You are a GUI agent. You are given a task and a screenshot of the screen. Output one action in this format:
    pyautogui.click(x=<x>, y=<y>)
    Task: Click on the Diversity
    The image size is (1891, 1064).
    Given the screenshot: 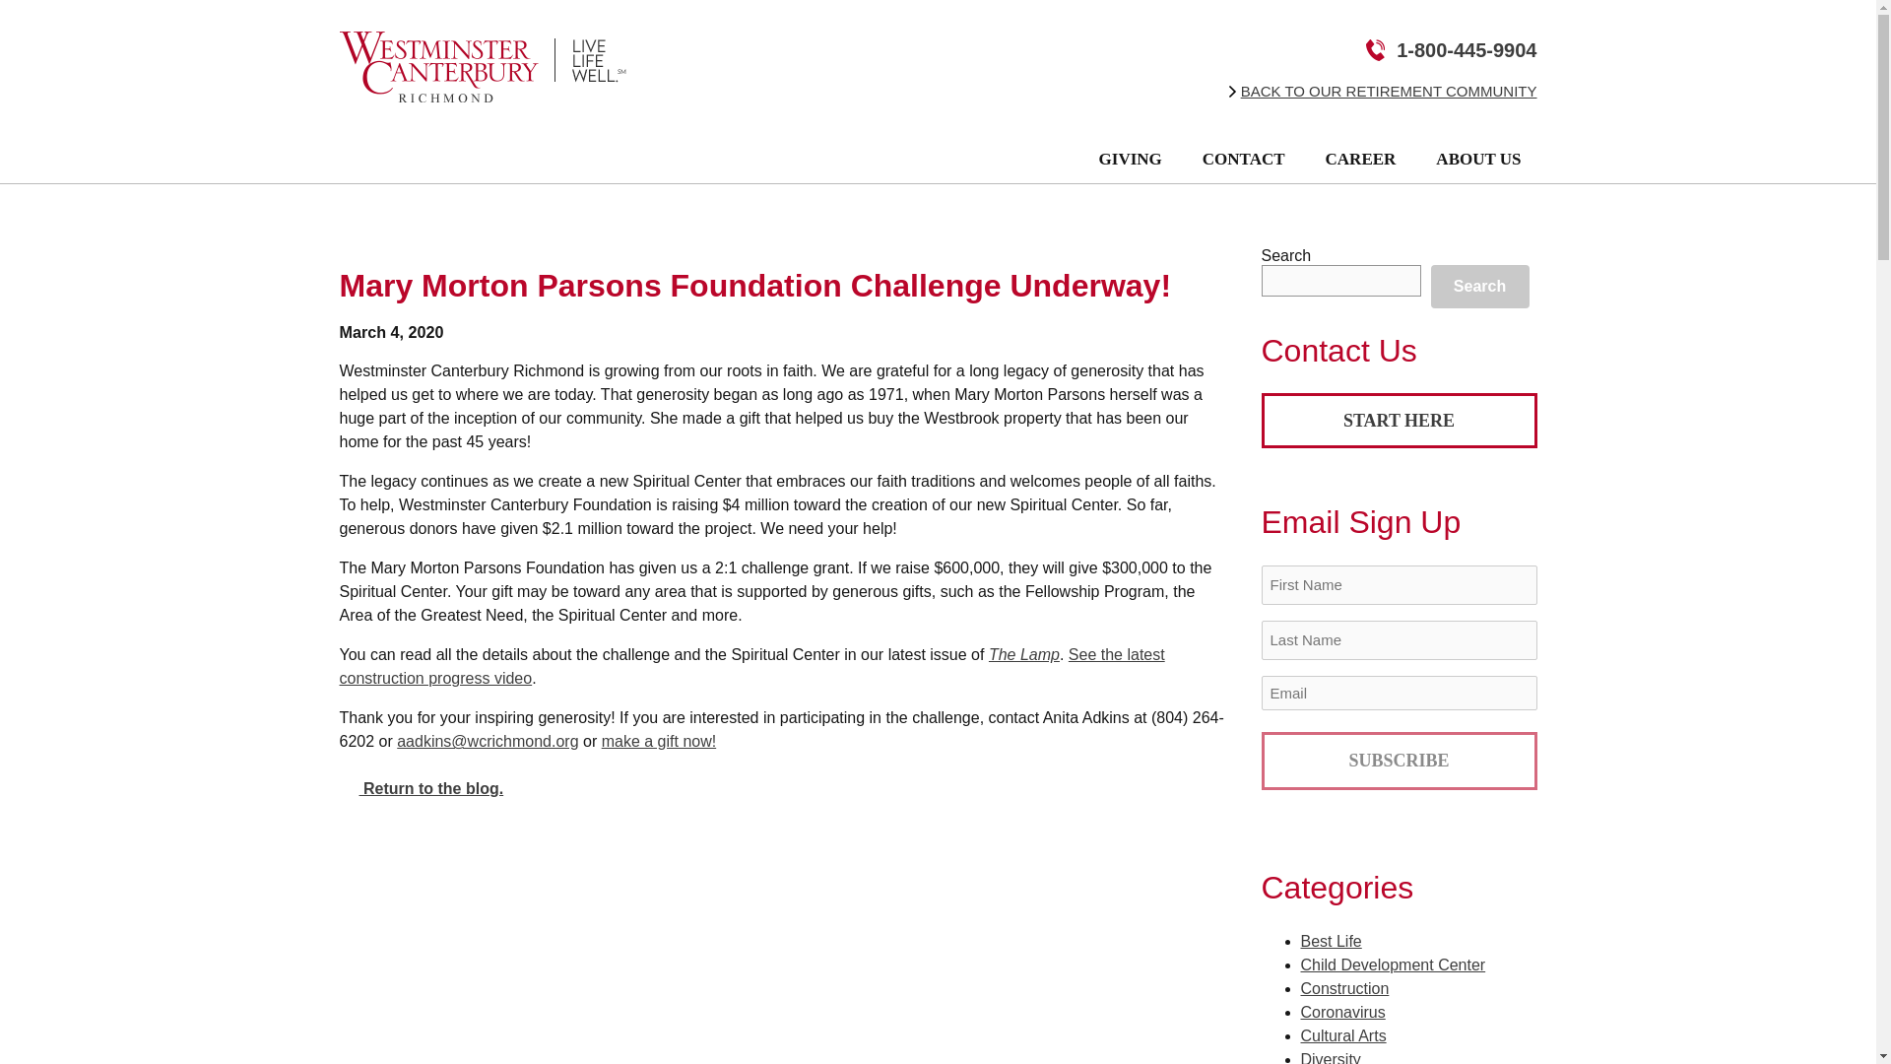 What is the action you would take?
    pyautogui.click(x=1330, y=1058)
    